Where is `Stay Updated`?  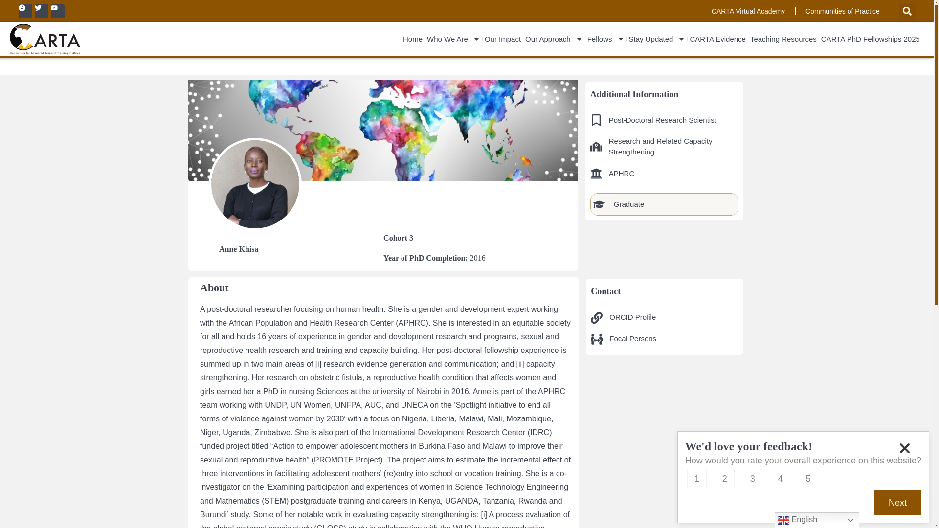 Stay Updated is located at coordinates (657, 39).